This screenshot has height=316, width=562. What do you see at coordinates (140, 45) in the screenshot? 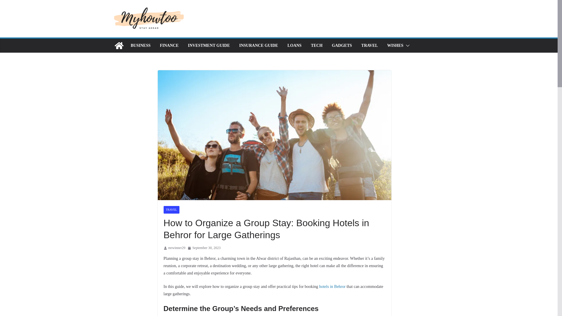
I see `BUSINESS` at bounding box center [140, 45].